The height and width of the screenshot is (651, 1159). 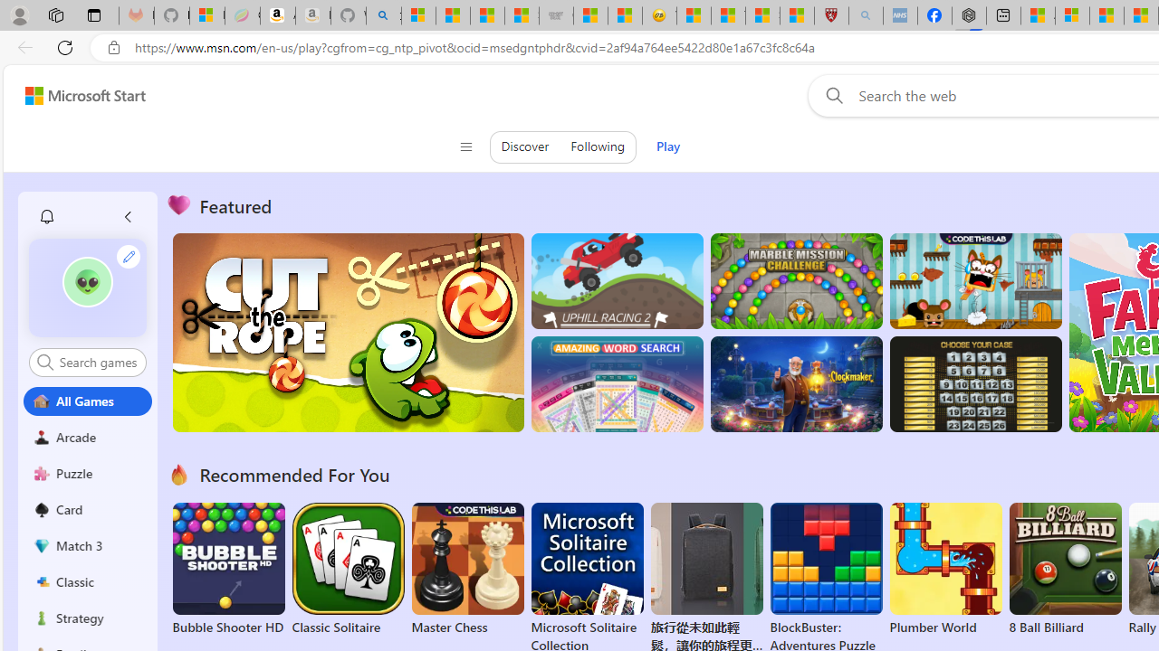 I want to click on Class: profile-edit, so click(x=129, y=256).